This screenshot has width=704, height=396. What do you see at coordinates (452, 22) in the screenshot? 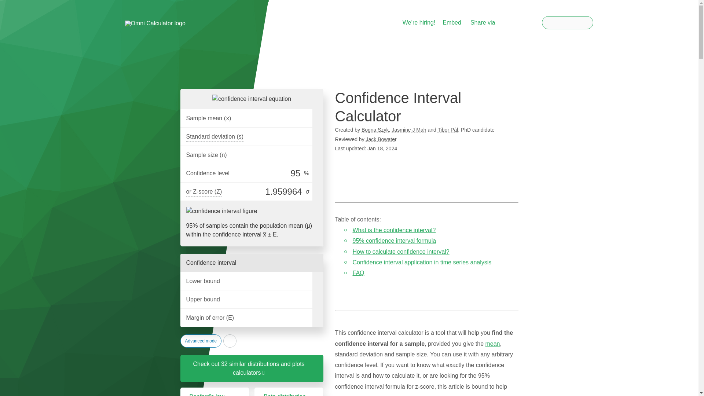
I see `Embed` at bounding box center [452, 22].